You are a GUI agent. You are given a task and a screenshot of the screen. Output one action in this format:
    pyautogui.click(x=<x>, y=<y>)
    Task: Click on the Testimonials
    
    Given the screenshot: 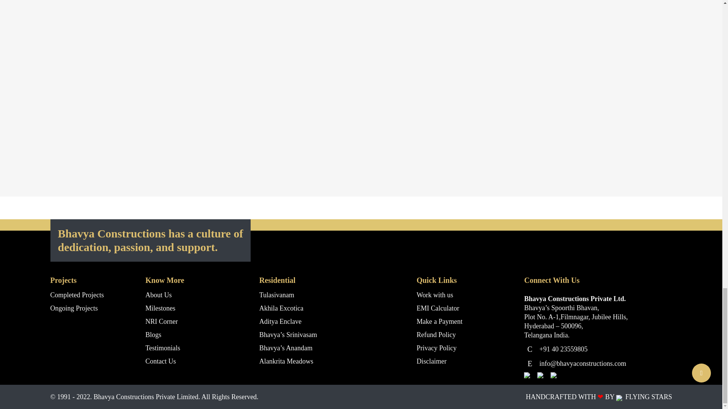 What is the action you would take?
    pyautogui.click(x=163, y=348)
    